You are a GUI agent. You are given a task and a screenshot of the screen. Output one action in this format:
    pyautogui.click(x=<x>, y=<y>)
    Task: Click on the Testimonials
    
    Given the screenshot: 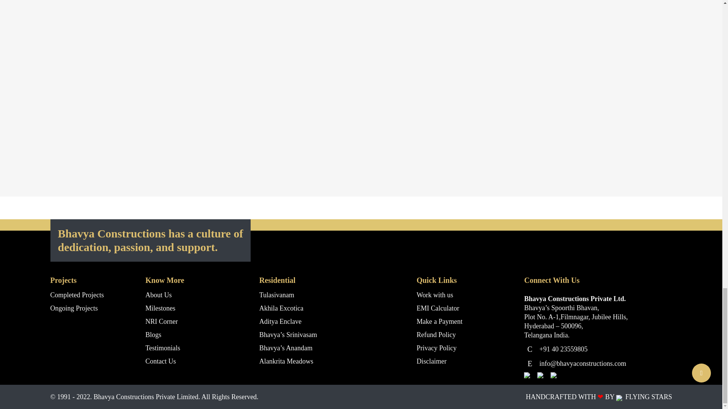 What is the action you would take?
    pyautogui.click(x=163, y=348)
    